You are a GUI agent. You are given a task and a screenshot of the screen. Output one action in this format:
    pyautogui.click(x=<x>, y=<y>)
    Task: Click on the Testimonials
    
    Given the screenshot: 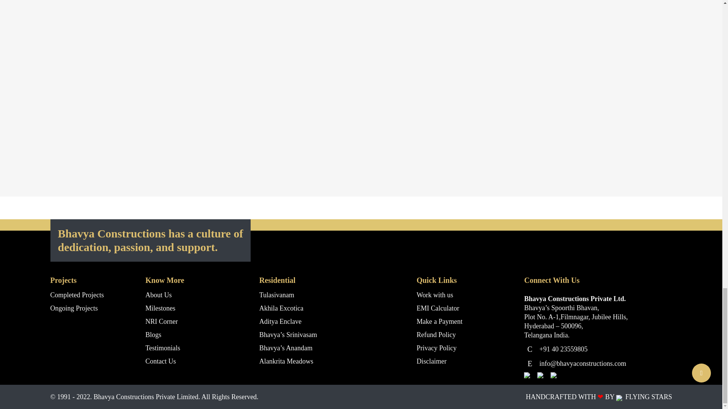 What is the action you would take?
    pyautogui.click(x=163, y=348)
    